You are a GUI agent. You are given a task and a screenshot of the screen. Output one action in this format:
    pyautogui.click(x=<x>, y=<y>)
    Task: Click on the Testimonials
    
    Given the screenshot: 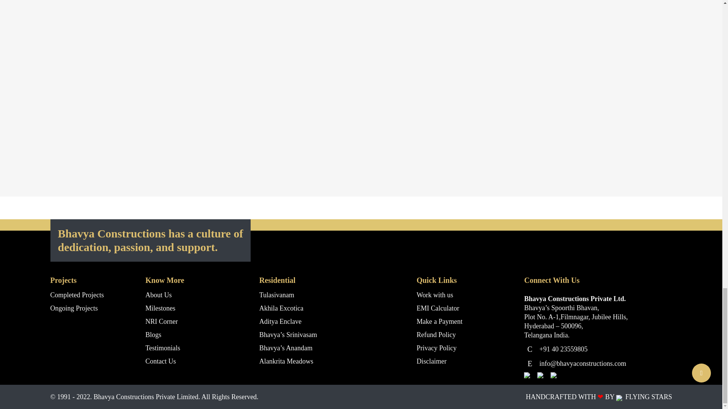 What is the action you would take?
    pyautogui.click(x=163, y=348)
    